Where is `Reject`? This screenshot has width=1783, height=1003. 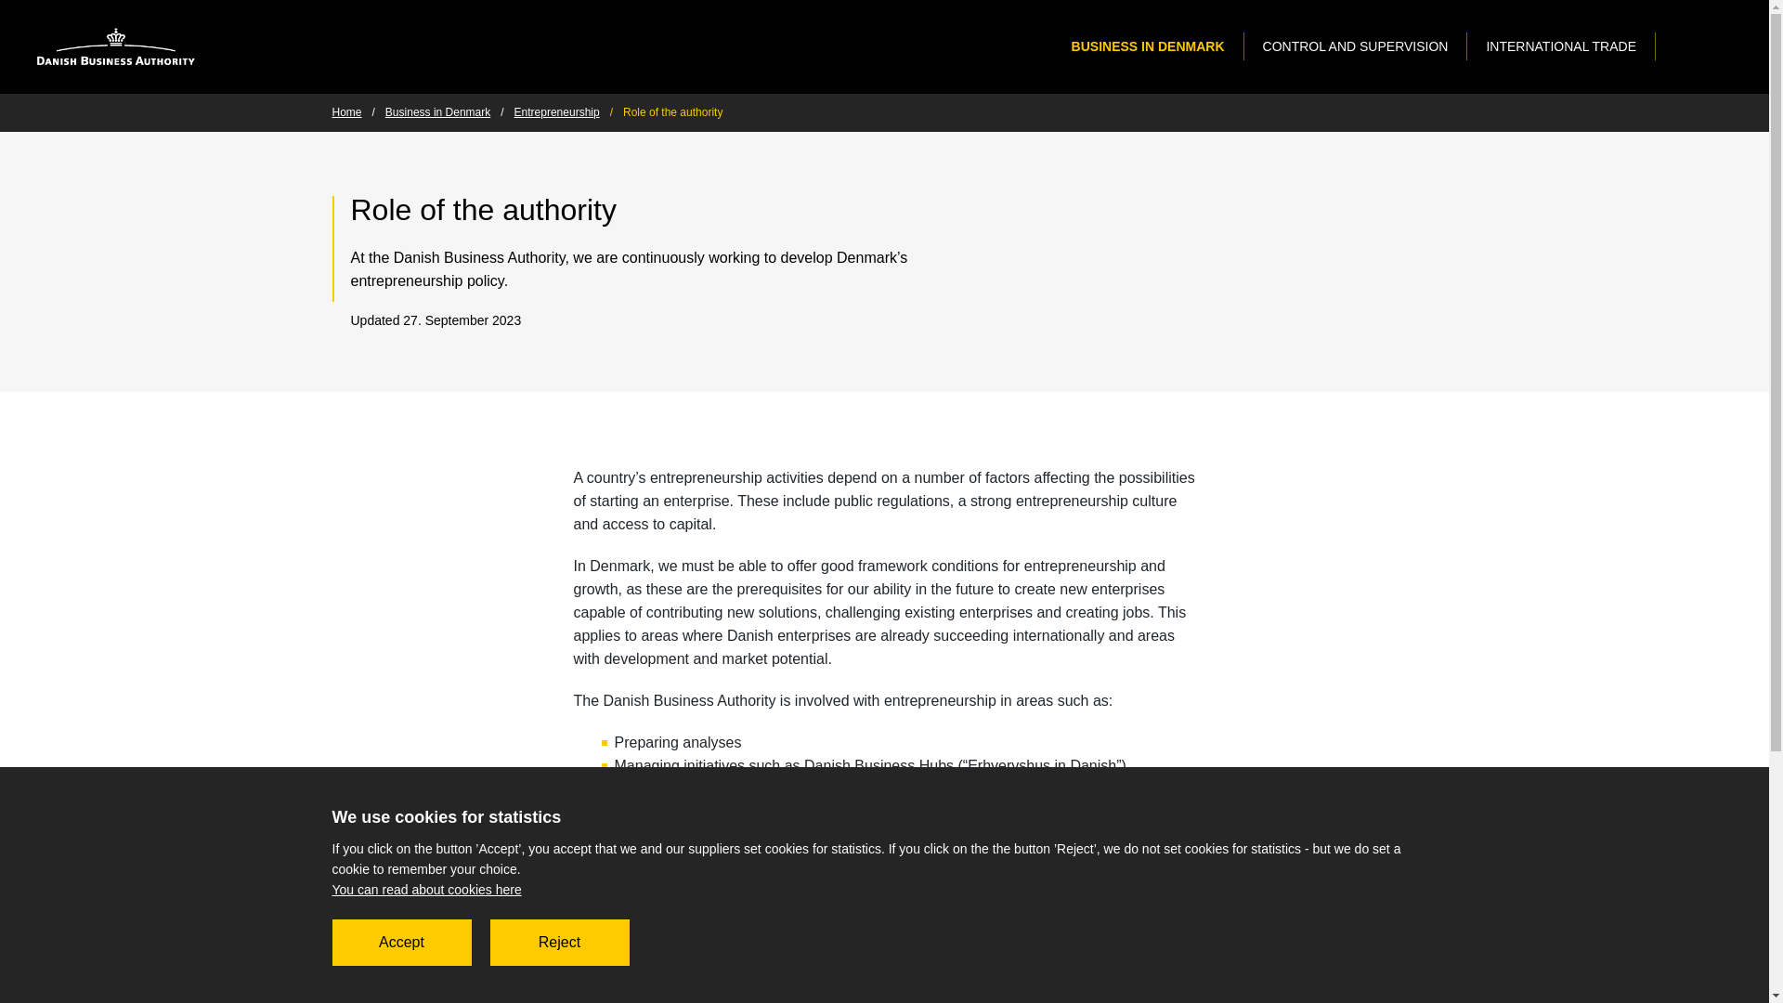
Reject is located at coordinates (559, 943).